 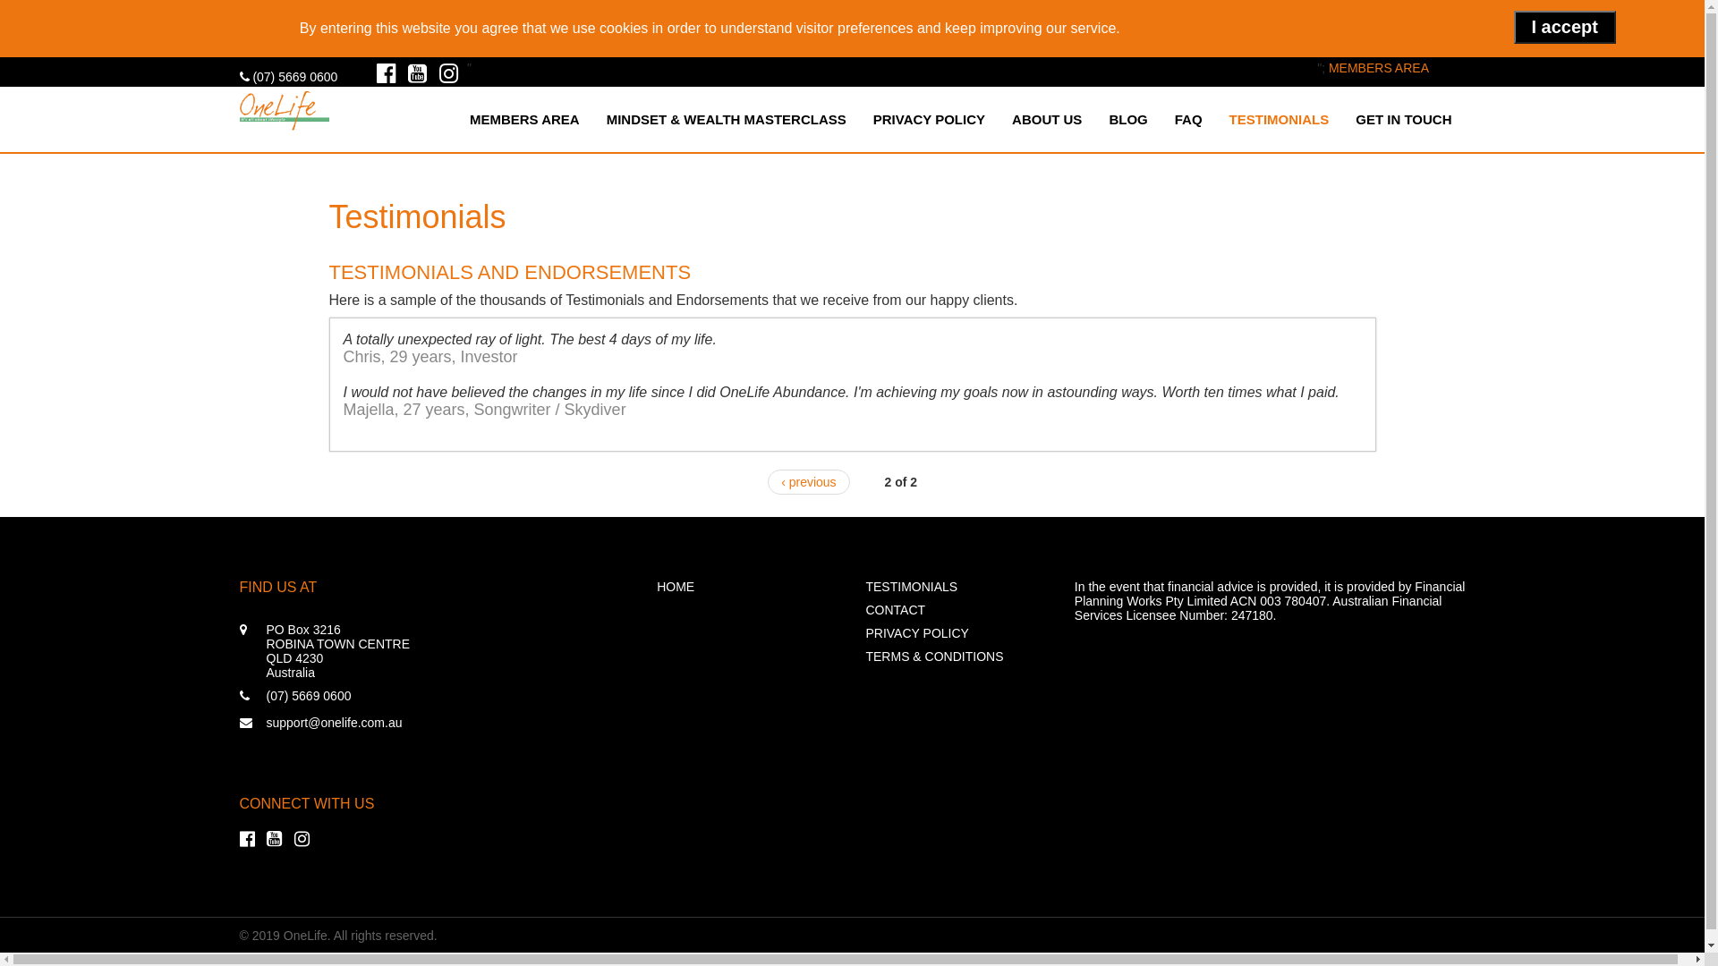 What do you see at coordinates (727, 120) in the screenshot?
I see `MINDSET & WEALTH MASTERCLASS` at bounding box center [727, 120].